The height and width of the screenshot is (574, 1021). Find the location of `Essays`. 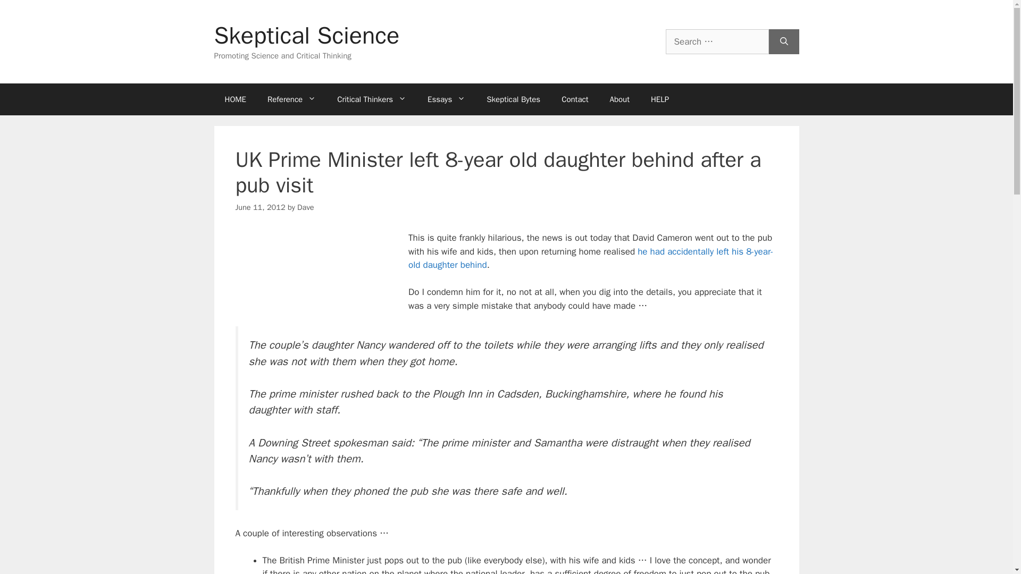

Essays is located at coordinates (446, 99).